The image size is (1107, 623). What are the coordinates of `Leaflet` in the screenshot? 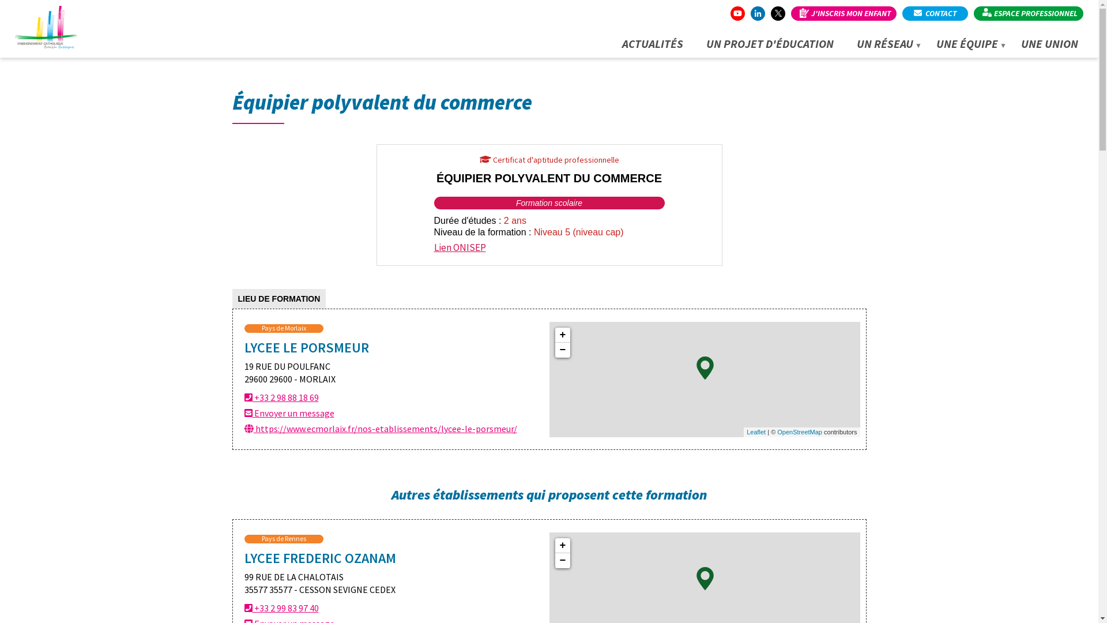 It's located at (756, 432).